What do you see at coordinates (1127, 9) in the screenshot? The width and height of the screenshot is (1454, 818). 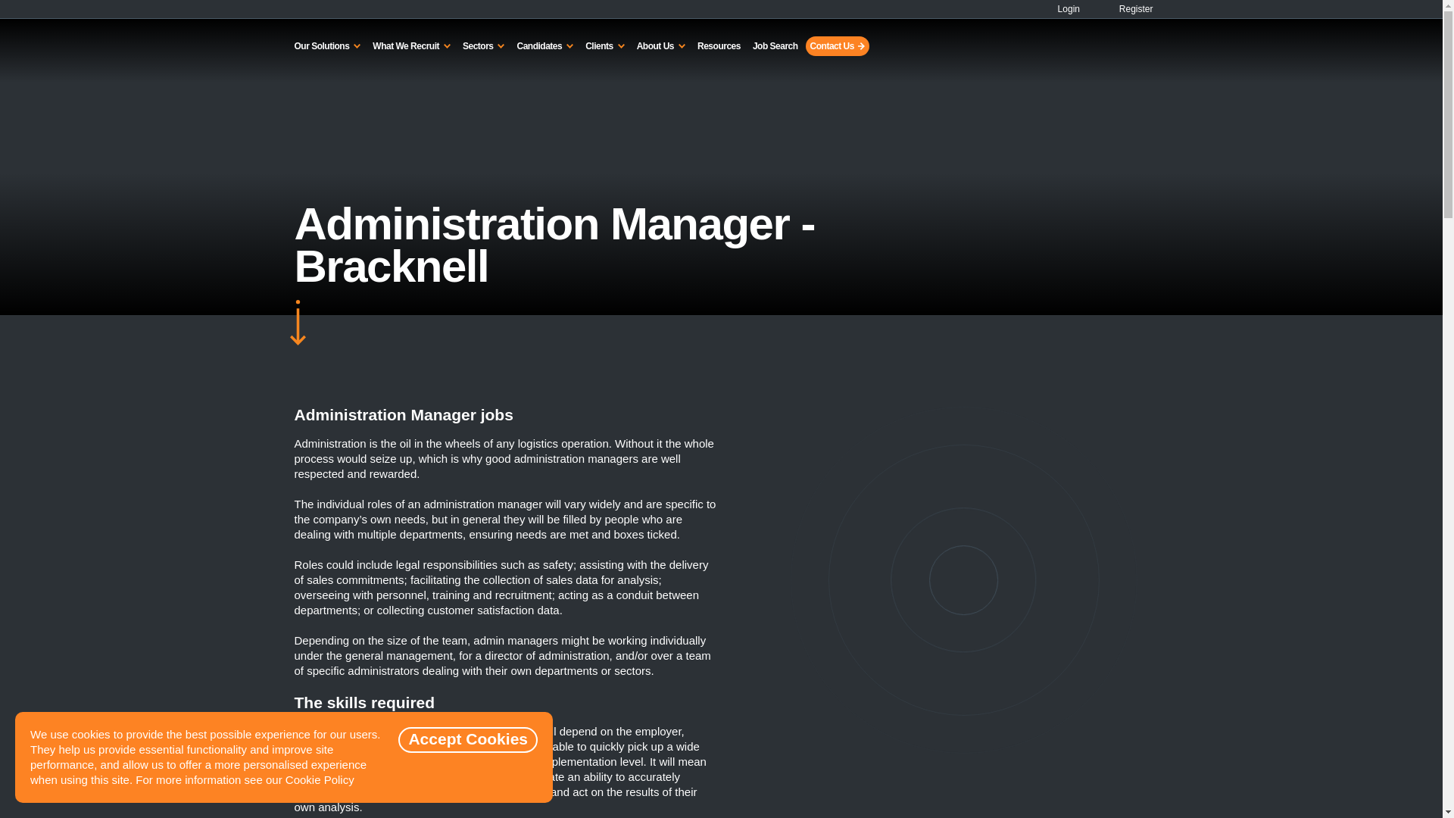 I see `Register` at bounding box center [1127, 9].